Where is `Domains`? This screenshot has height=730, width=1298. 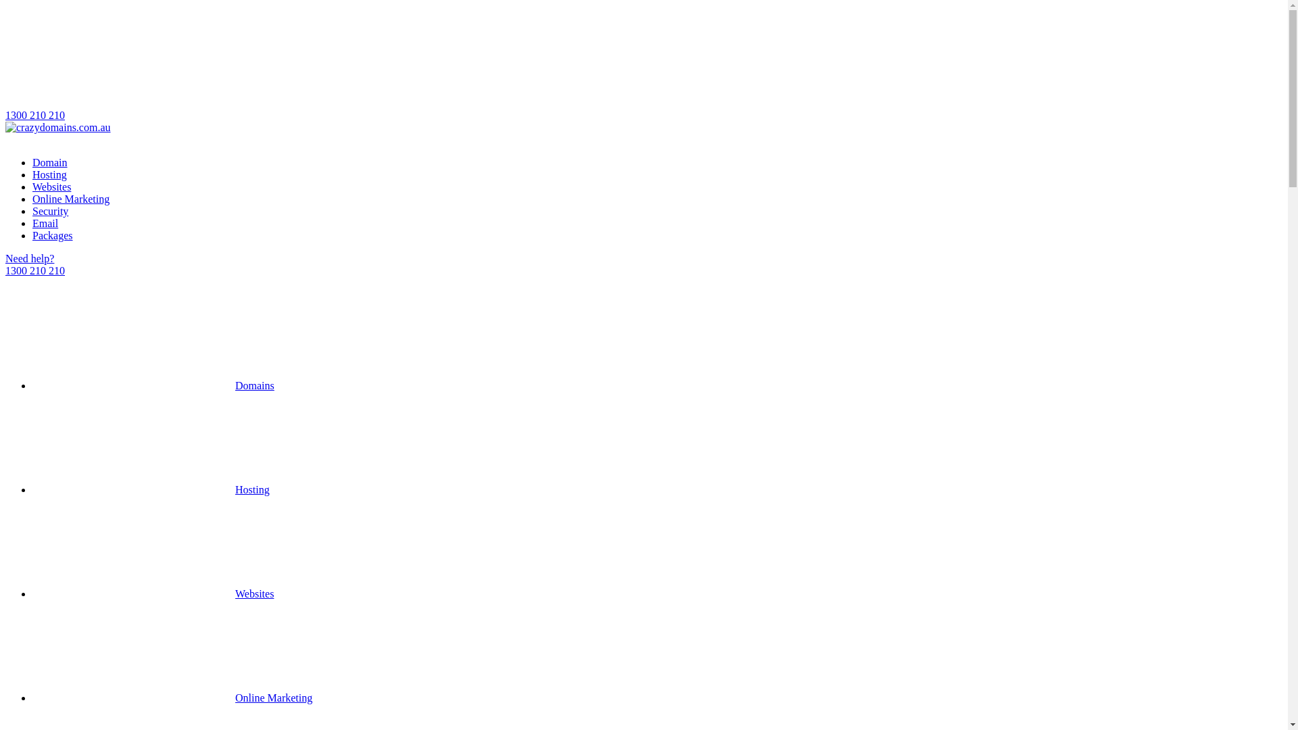 Domains is located at coordinates (153, 385).